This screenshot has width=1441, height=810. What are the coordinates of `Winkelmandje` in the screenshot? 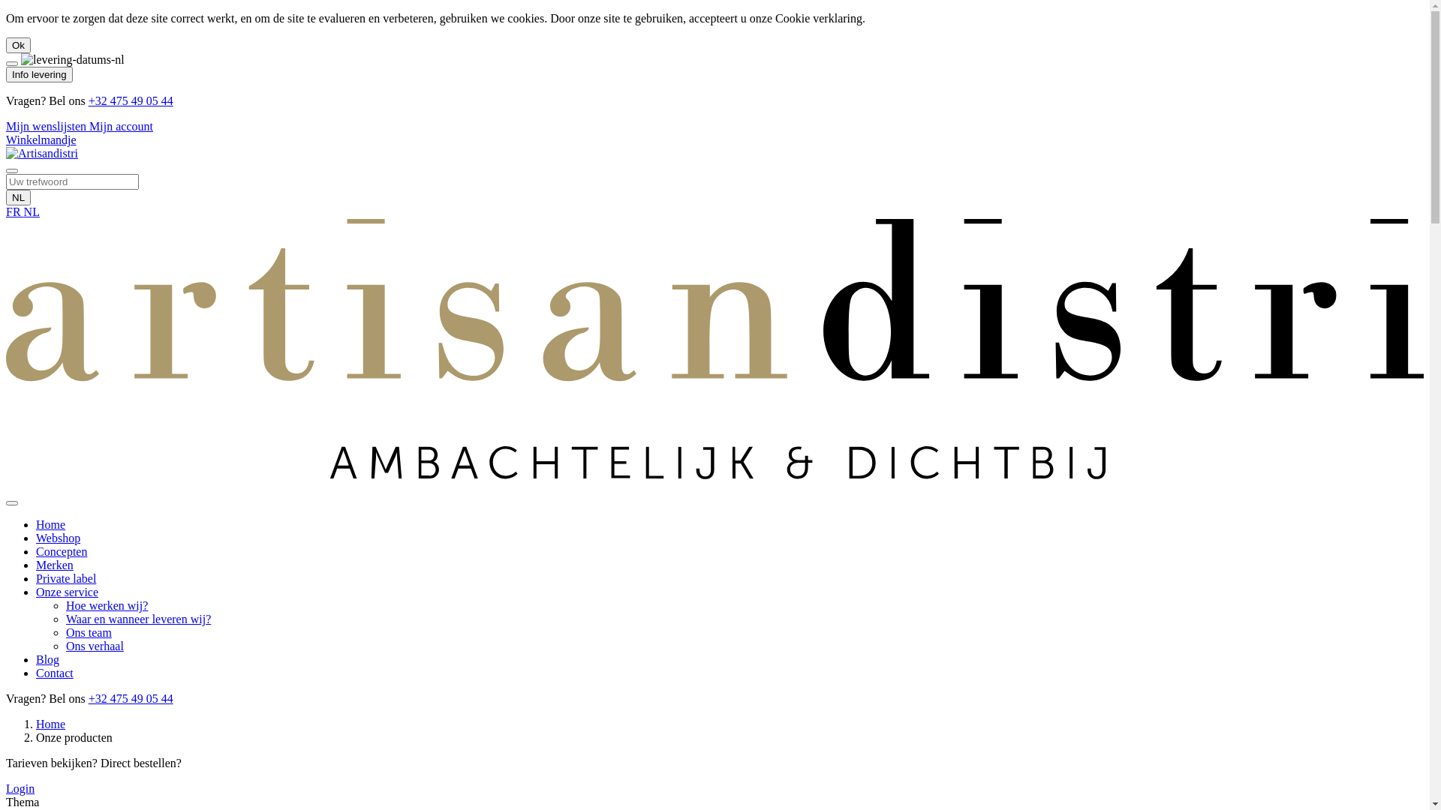 It's located at (41, 139).